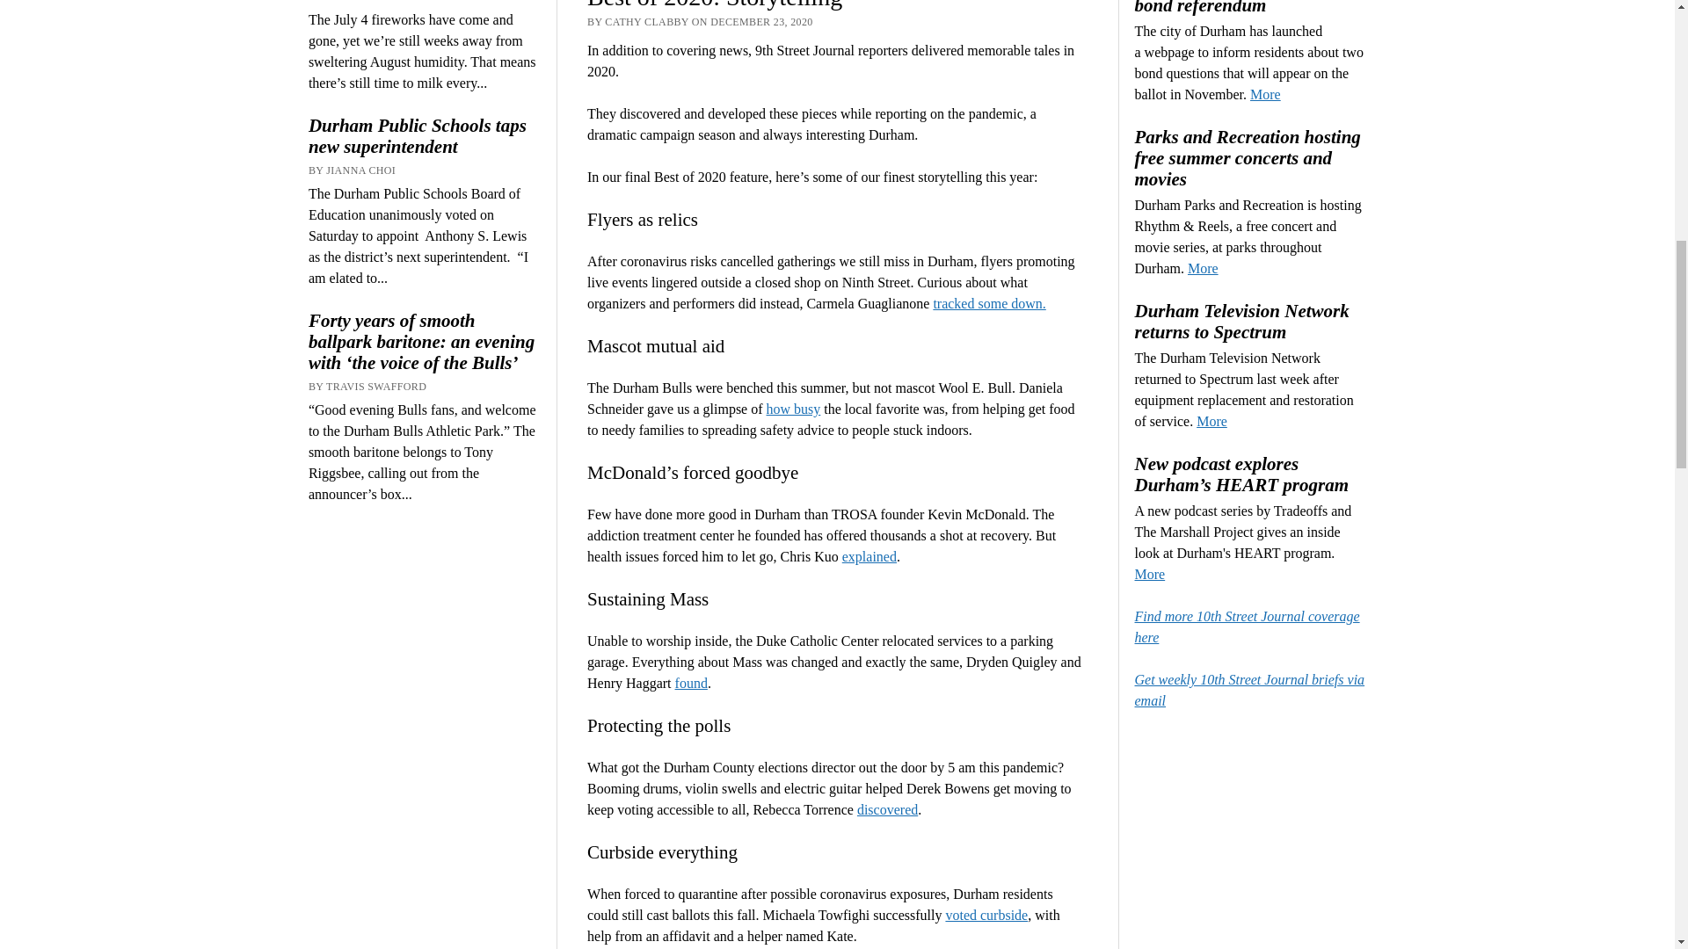 Image resolution: width=1688 pixels, height=949 pixels. What do you see at coordinates (691, 683) in the screenshot?
I see `found` at bounding box center [691, 683].